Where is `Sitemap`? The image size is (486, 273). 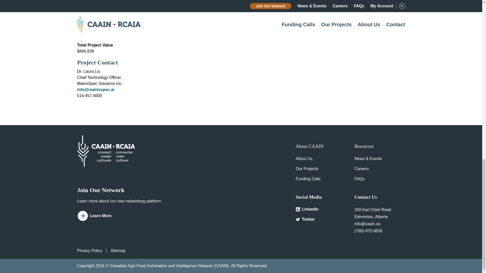
Sitemap is located at coordinates (118, 251).